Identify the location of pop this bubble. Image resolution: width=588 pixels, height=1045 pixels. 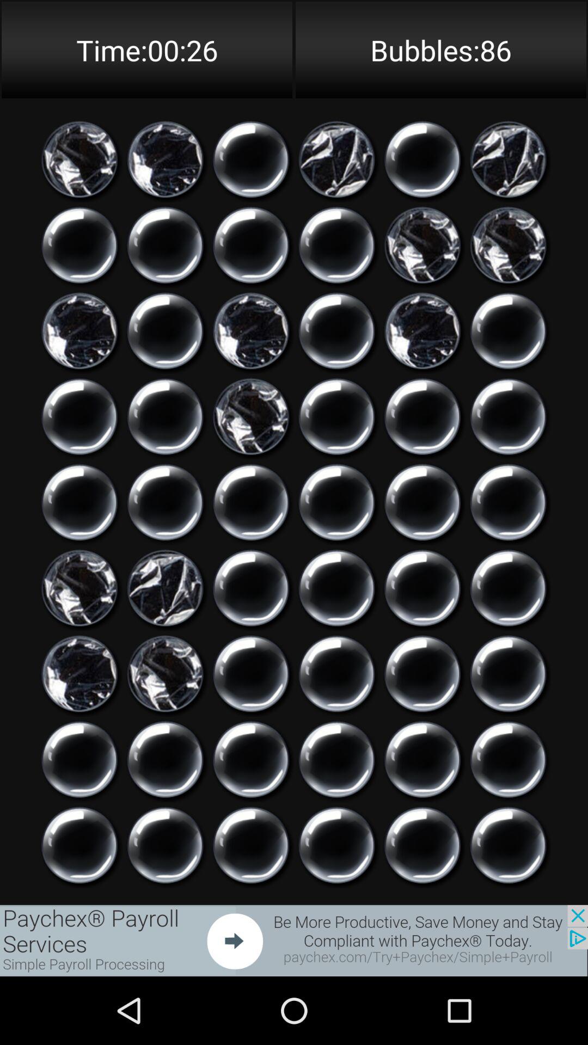
(166, 674).